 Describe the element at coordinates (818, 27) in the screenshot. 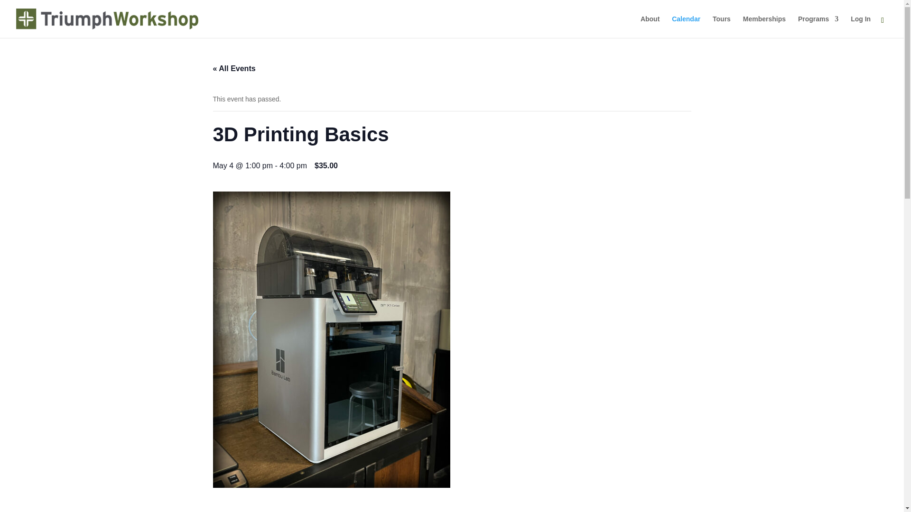

I see `Programs` at that location.